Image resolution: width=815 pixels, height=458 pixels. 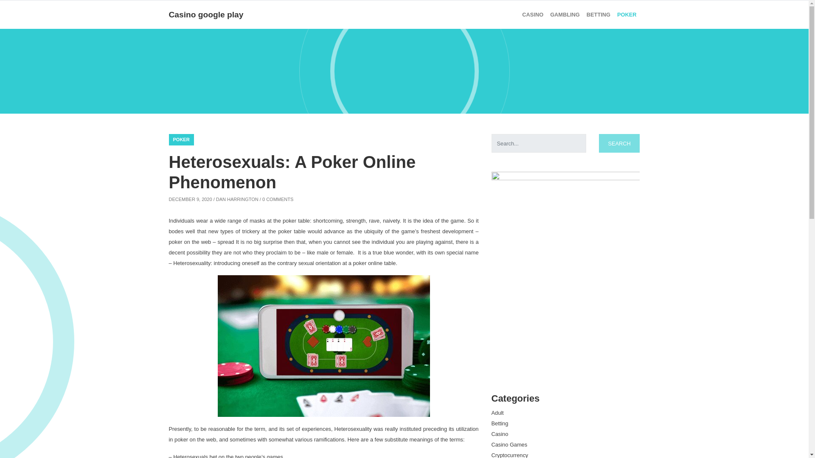 I want to click on POKER, so click(x=181, y=140).